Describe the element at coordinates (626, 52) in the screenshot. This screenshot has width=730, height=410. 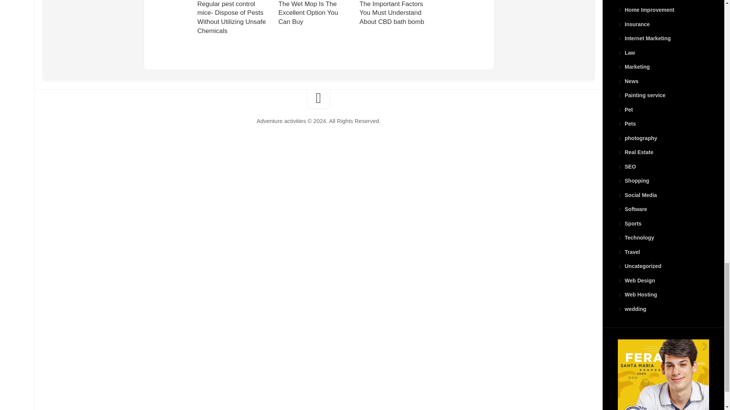
I see `Law` at that location.